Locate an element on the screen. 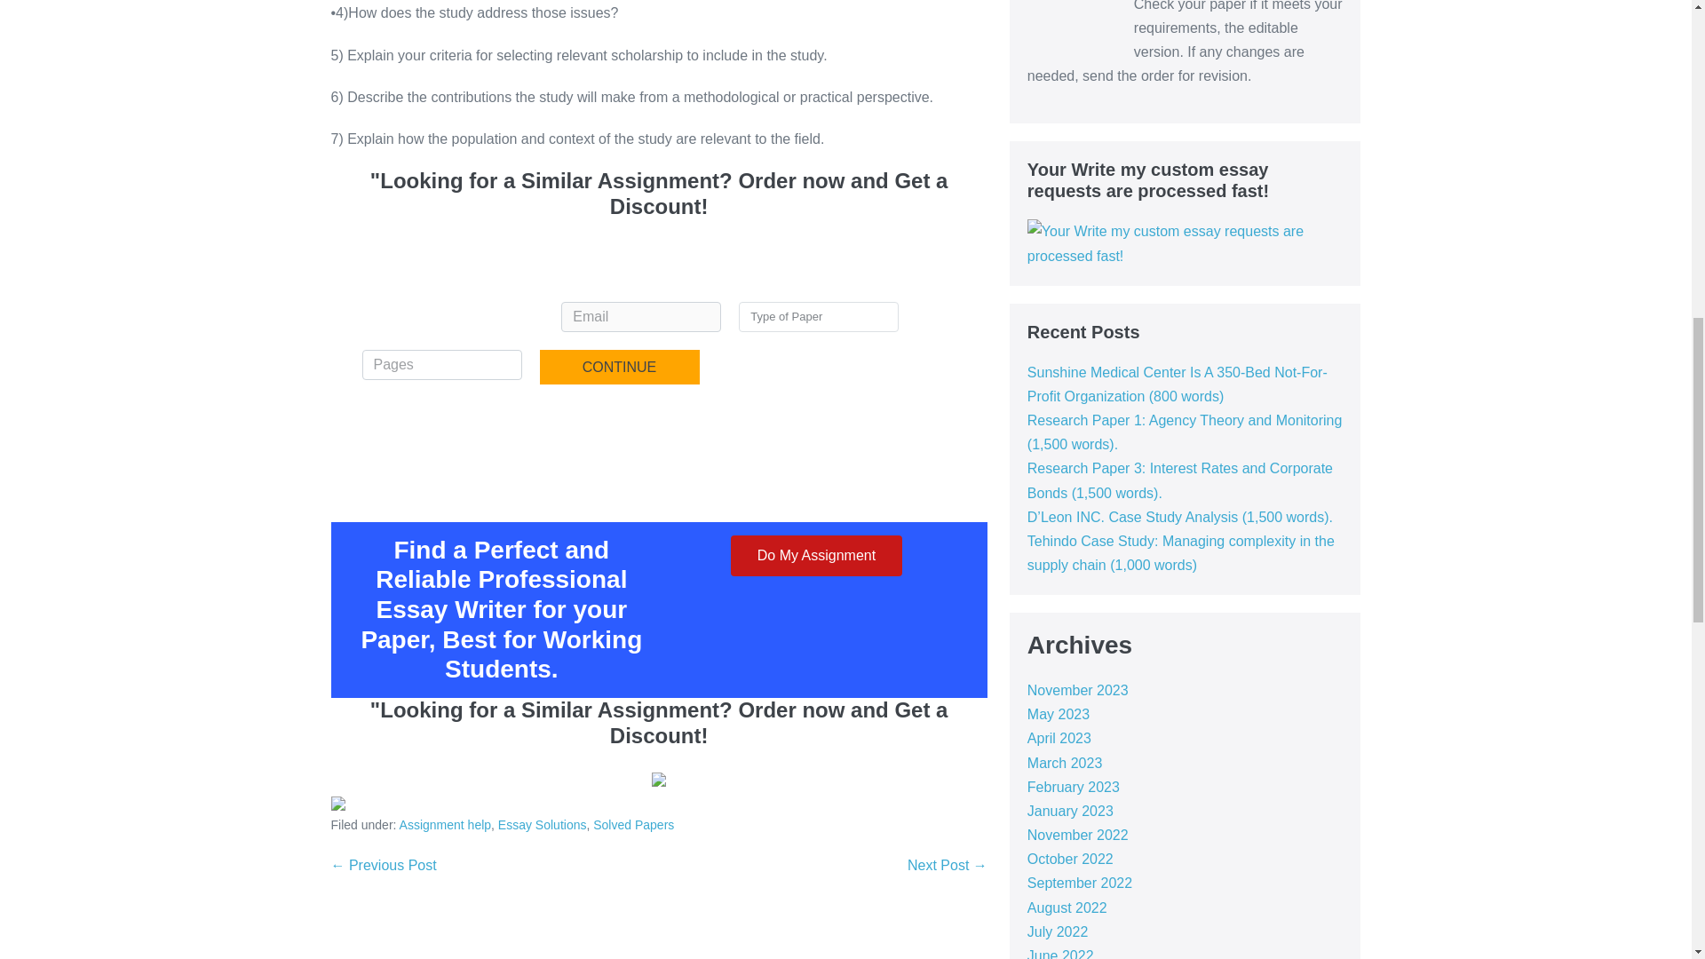 This screenshot has width=1705, height=959. May 2023 is located at coordinates (1059, 714).